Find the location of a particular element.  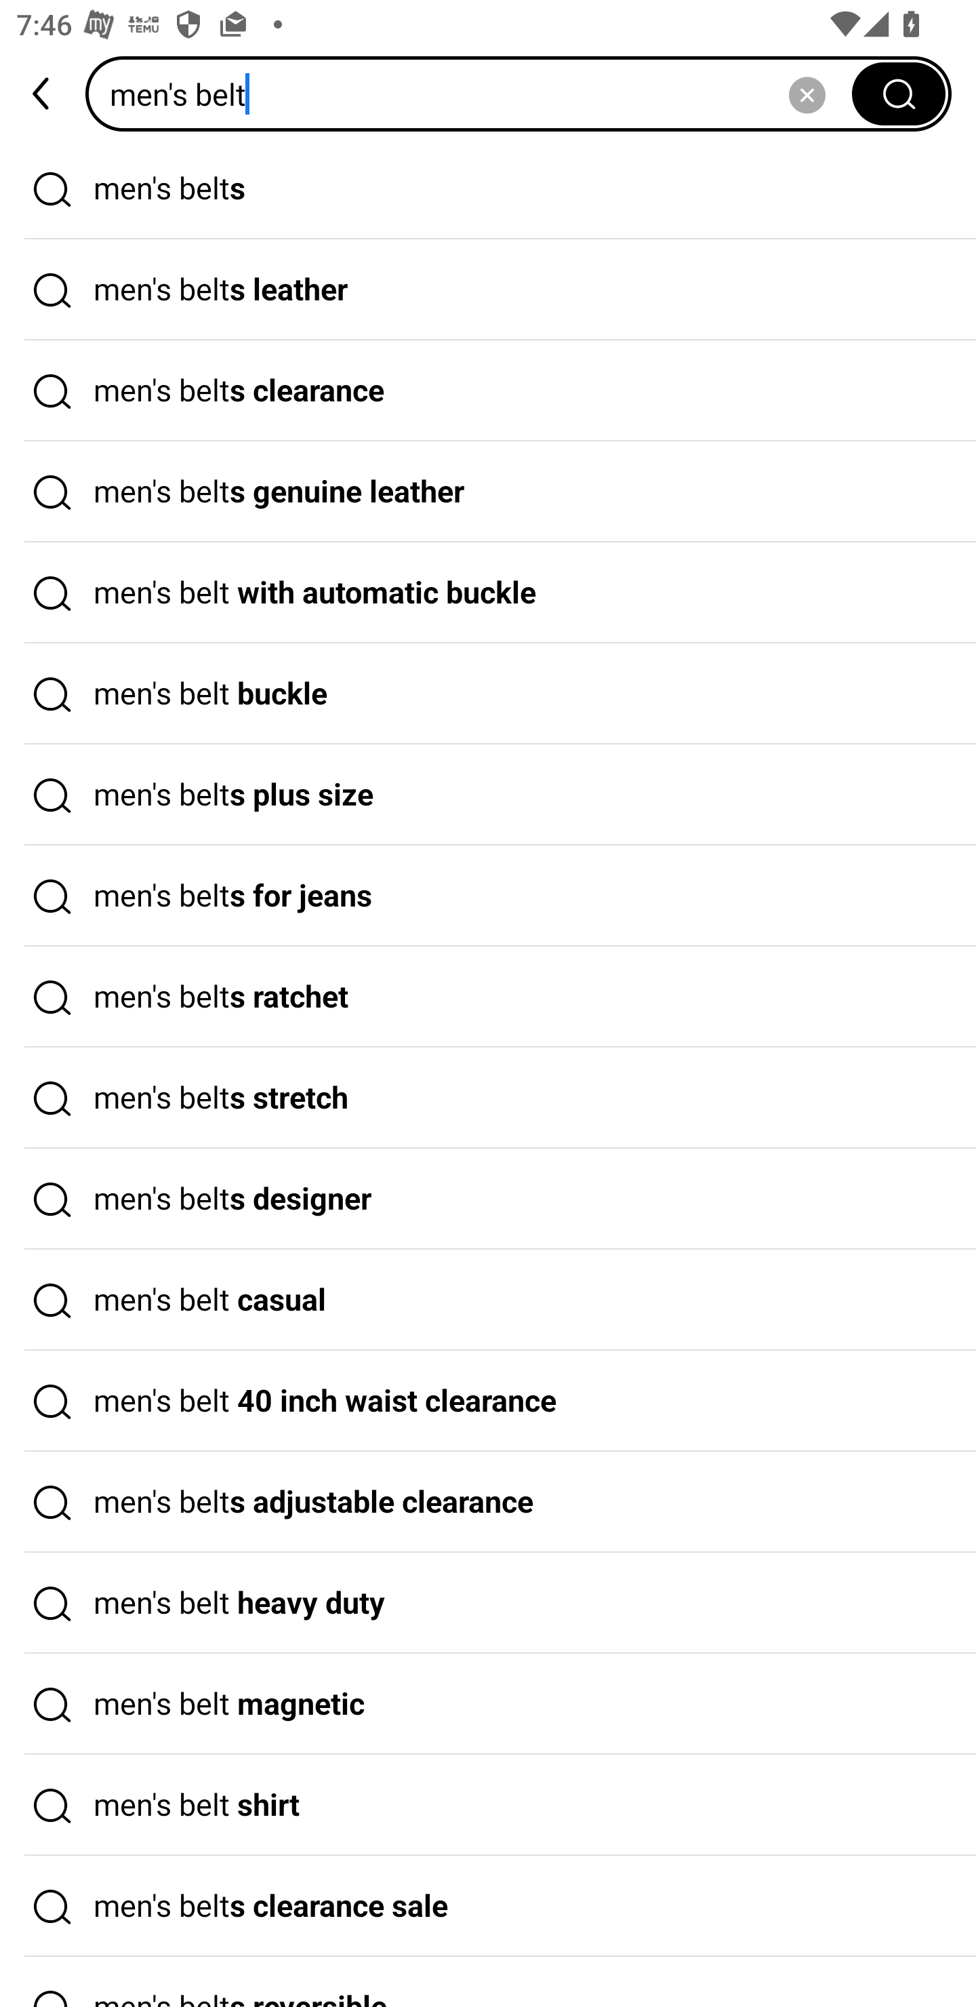

men's belt with automatic buckle is located at coordinates (488, 593).